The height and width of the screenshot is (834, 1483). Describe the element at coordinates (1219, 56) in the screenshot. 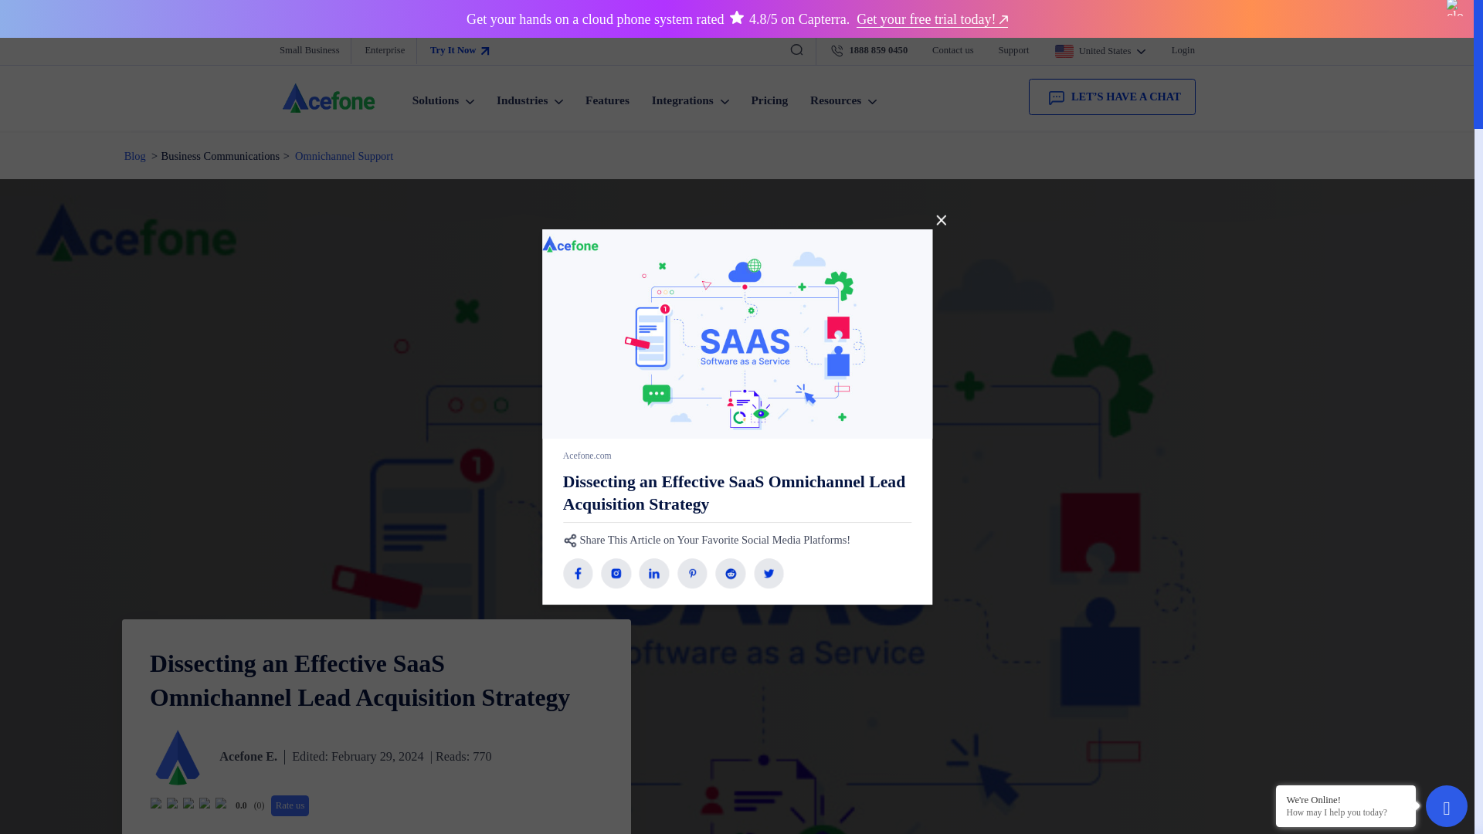

I see `United States` at that location.